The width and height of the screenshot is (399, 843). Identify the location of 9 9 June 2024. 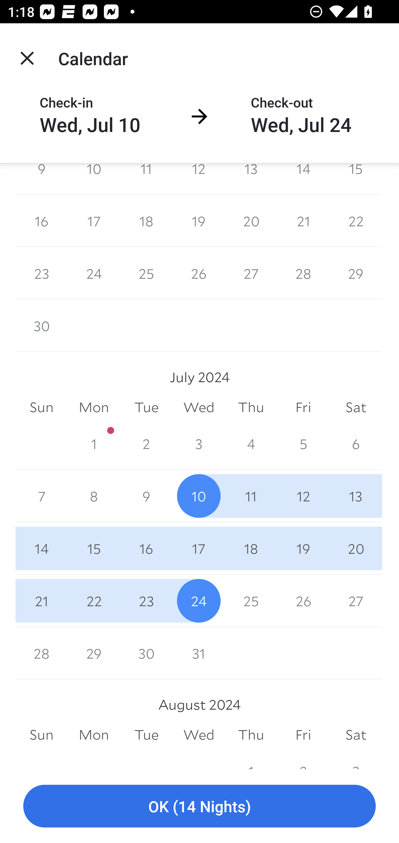
(42, 179).